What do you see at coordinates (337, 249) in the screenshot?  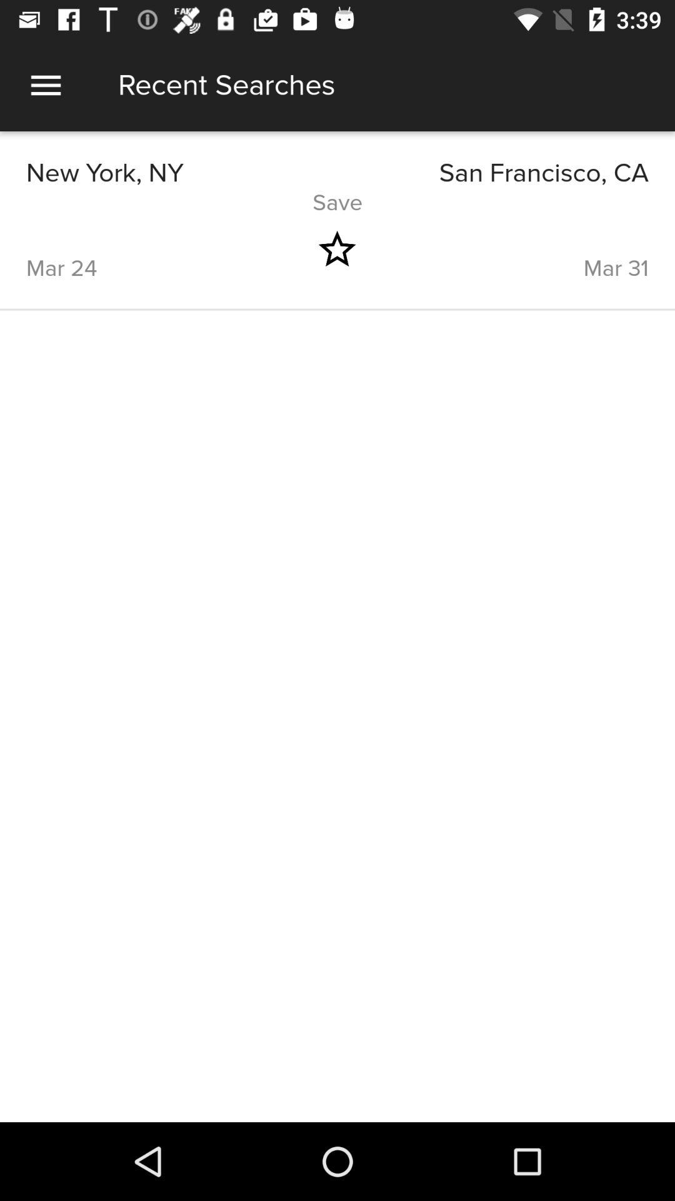 I see `select icon below save item` at bounding box center [337, 249].